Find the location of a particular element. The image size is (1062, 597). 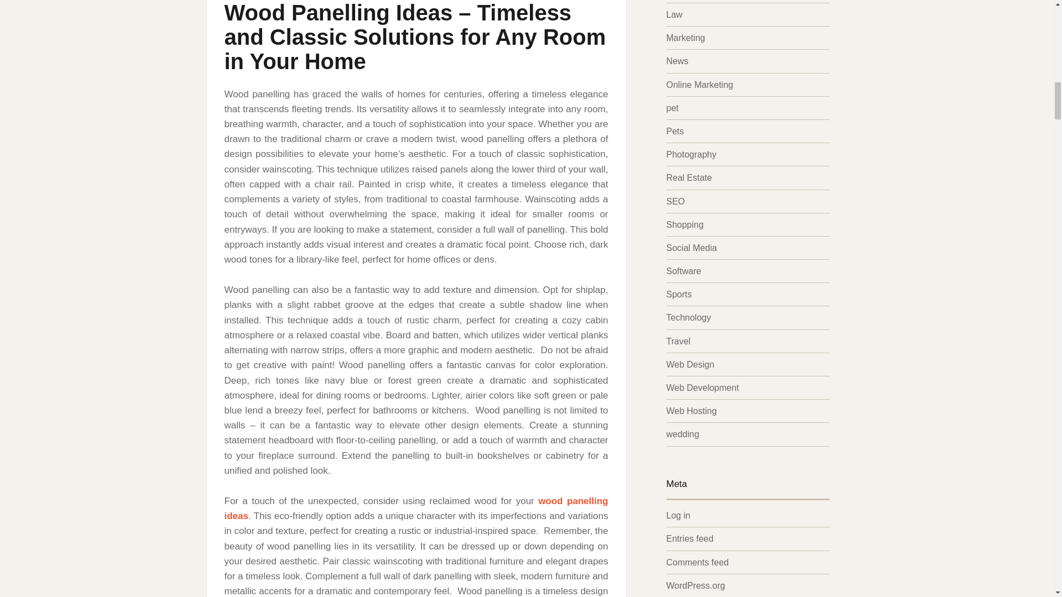

wood panelling ideas is located at coordinates (416, 509).